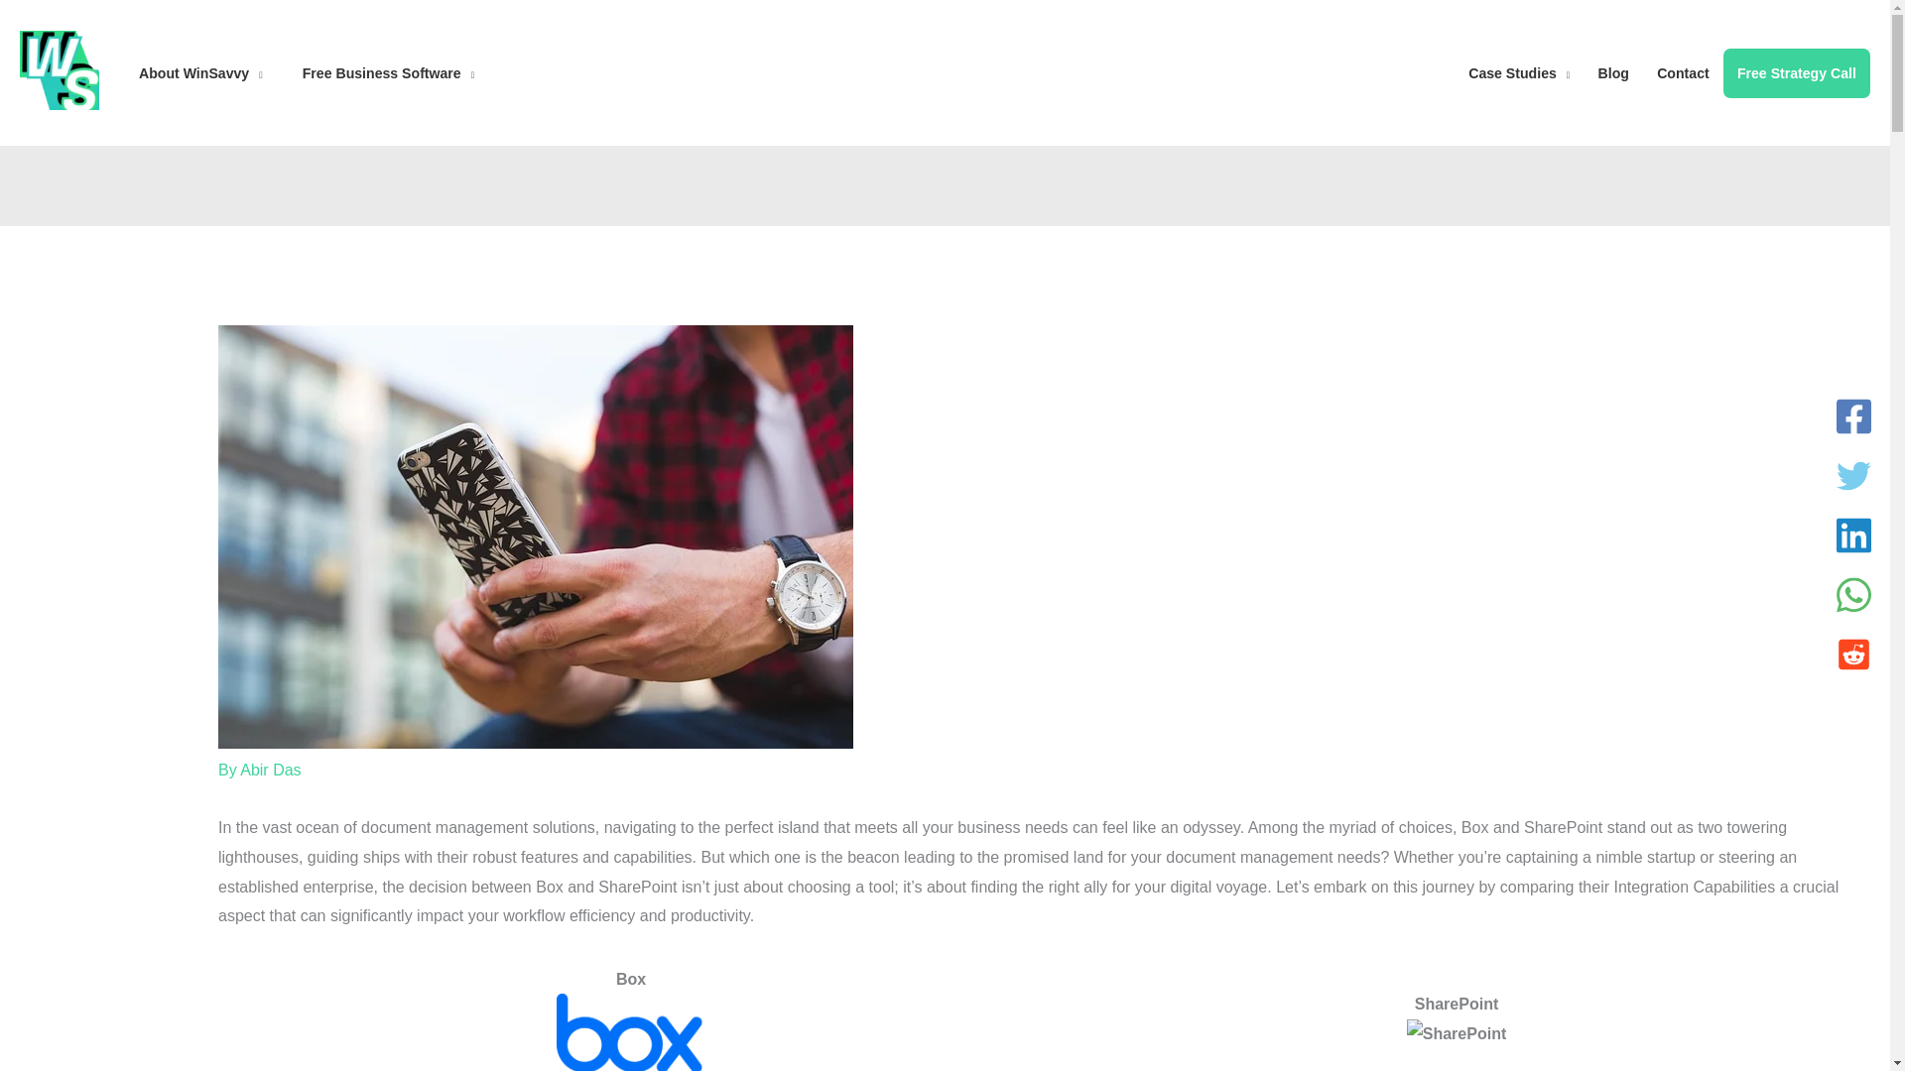 Image resolution: width=1905 pixels, height=1071 pixels. What do you see at coordinates (1612, 71) in the screenshot?
I see `Blog` at bounding box center [1612, 71].